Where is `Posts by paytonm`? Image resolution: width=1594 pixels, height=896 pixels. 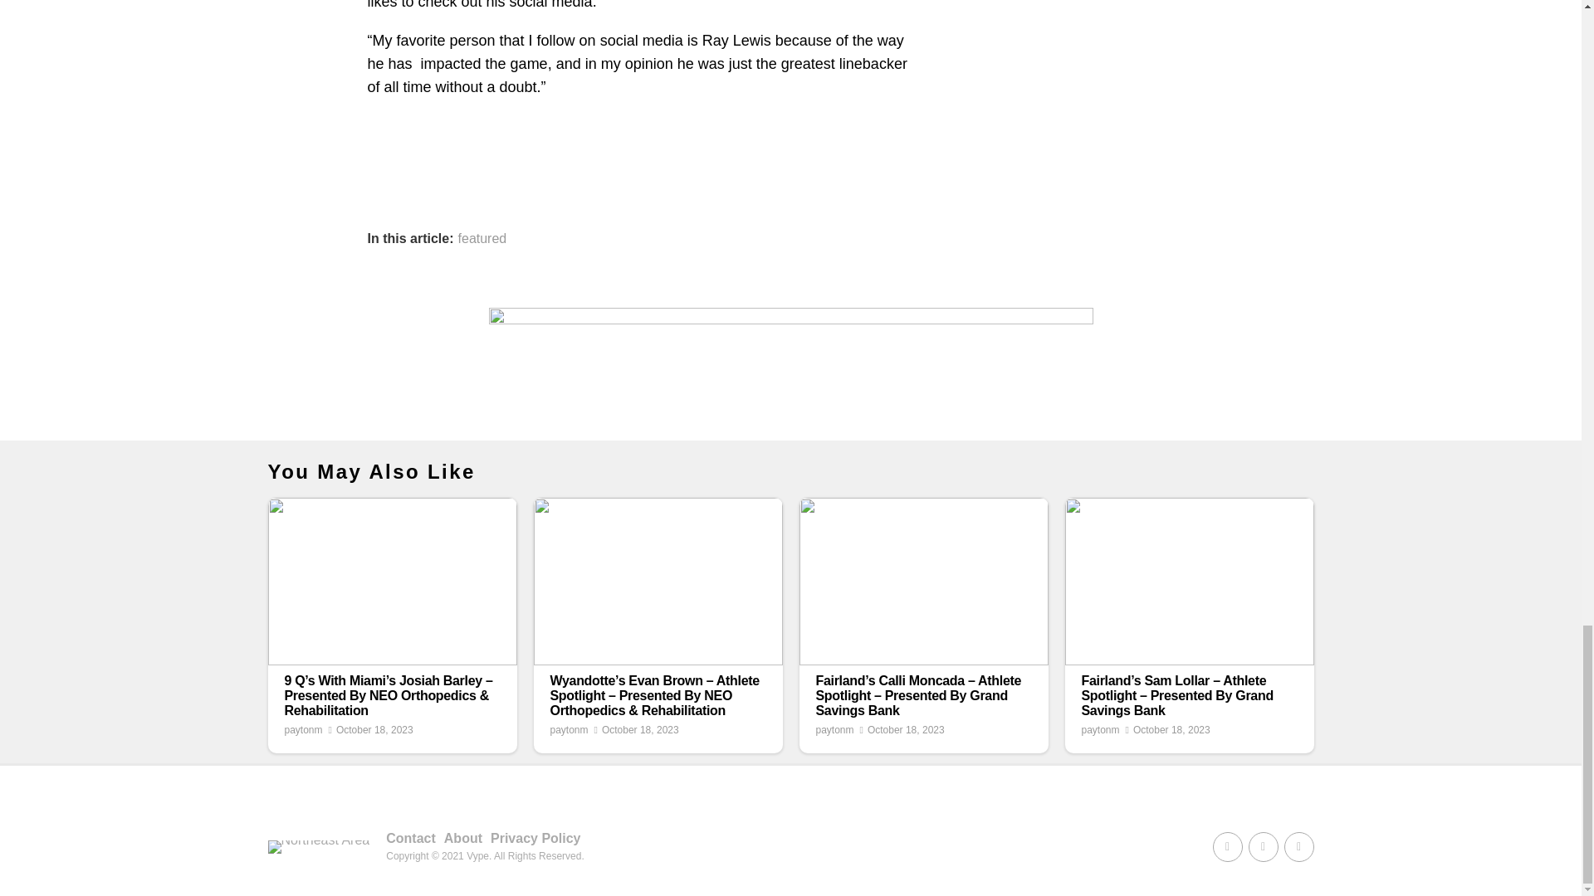 Posts by paytonm is located at coordinates (834, 729).